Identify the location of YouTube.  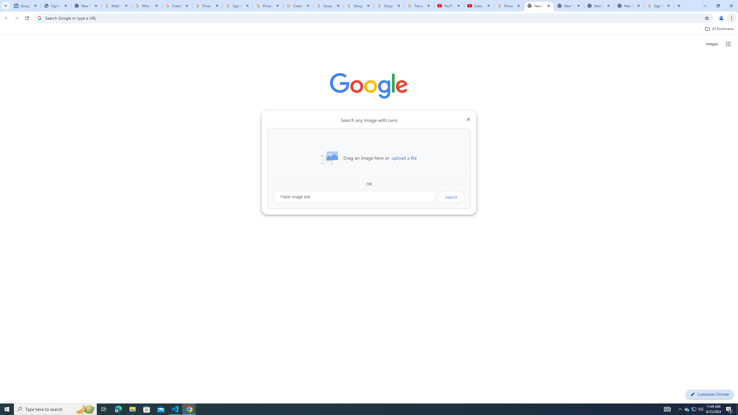
(449, 6).